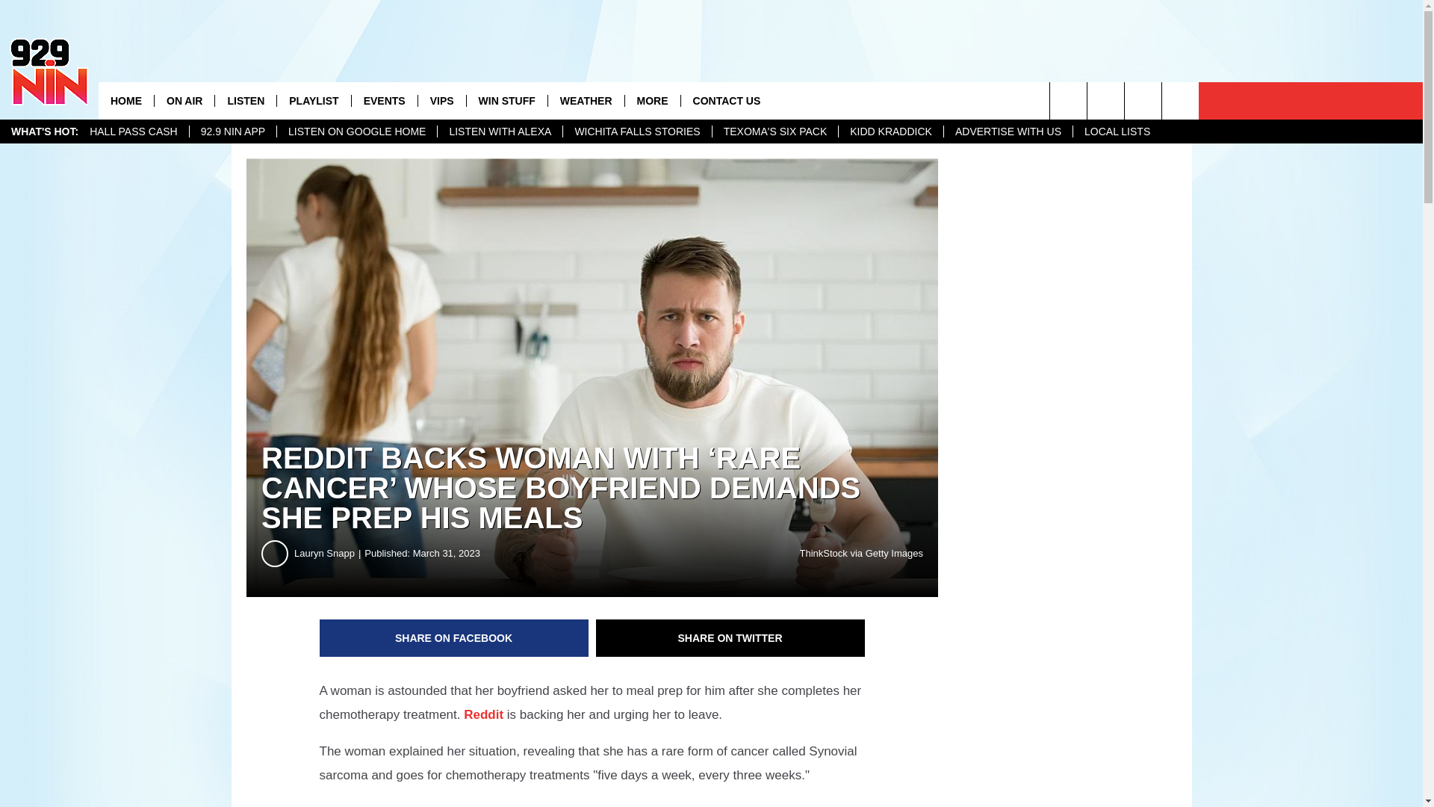 This screenshot has width=1434, height=807. What do you see at coordinates (184, 100) in the screenshot?
I see `ON AIR` at bounding box center [184, 100].